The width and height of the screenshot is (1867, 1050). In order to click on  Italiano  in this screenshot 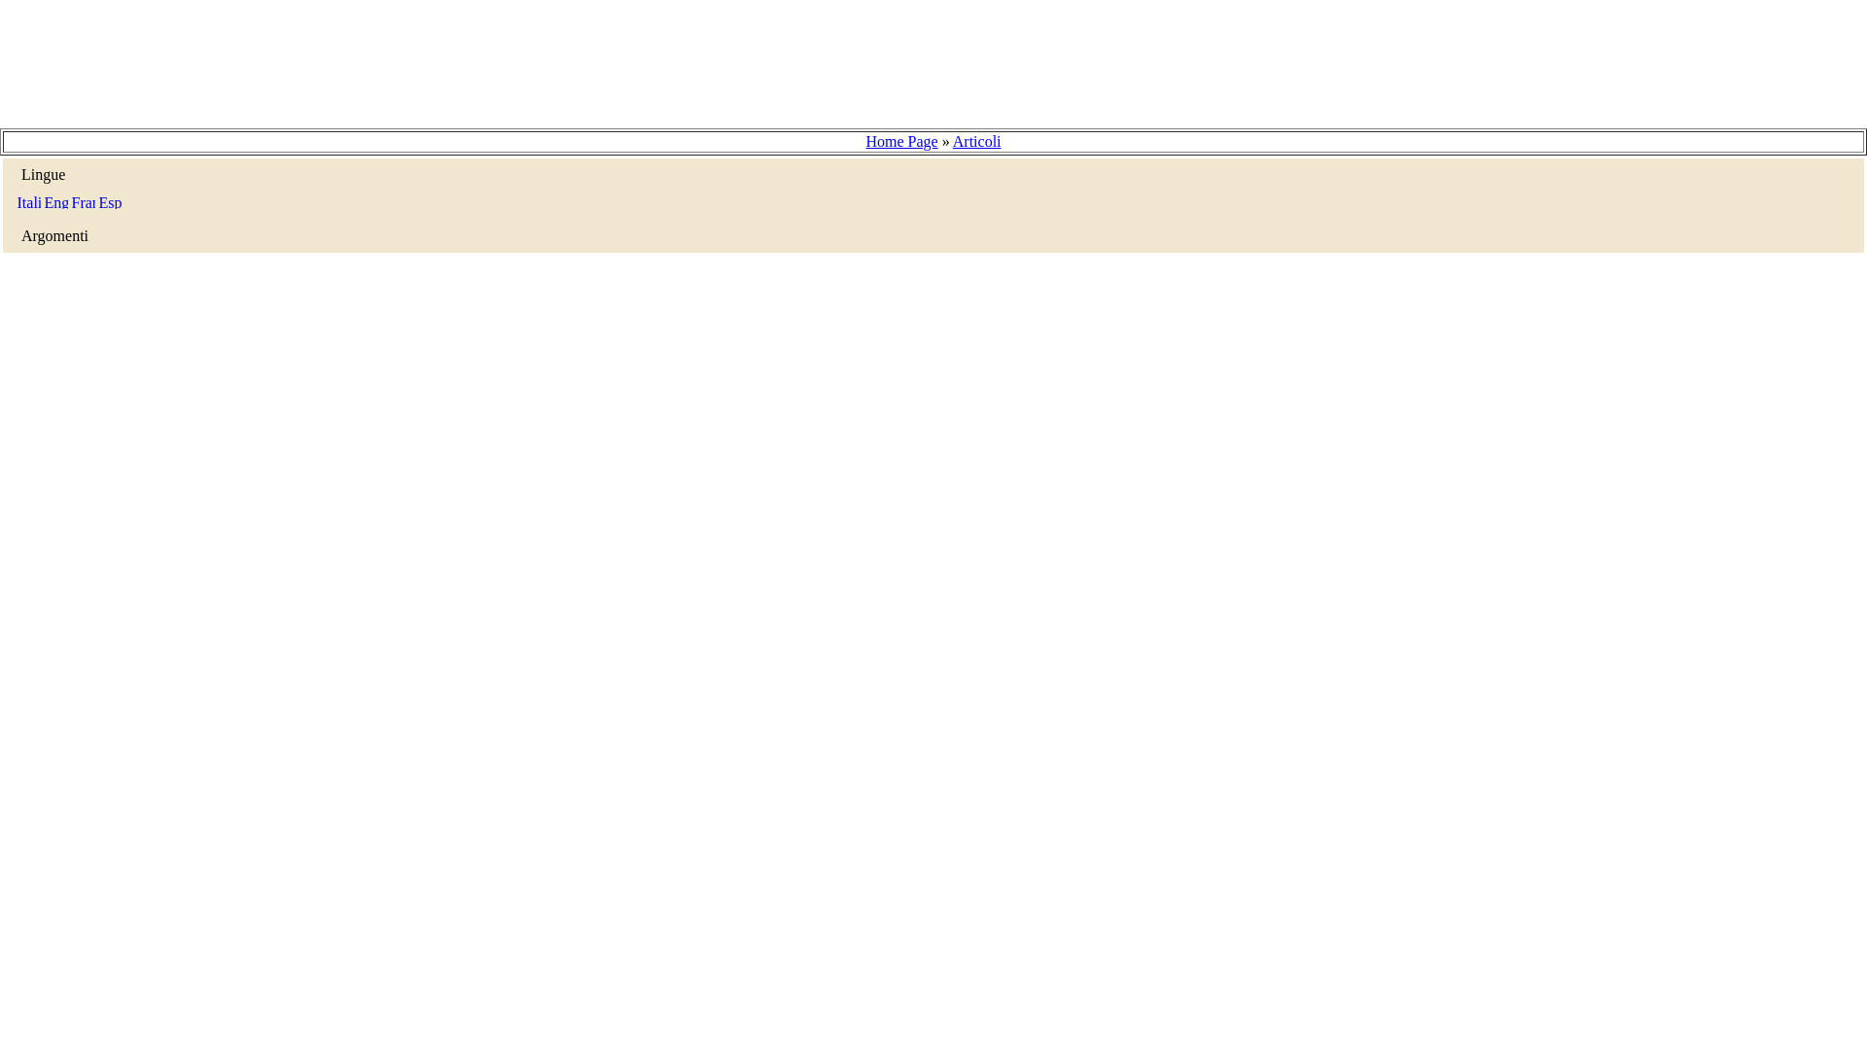, I will do `click(29, 200)`.